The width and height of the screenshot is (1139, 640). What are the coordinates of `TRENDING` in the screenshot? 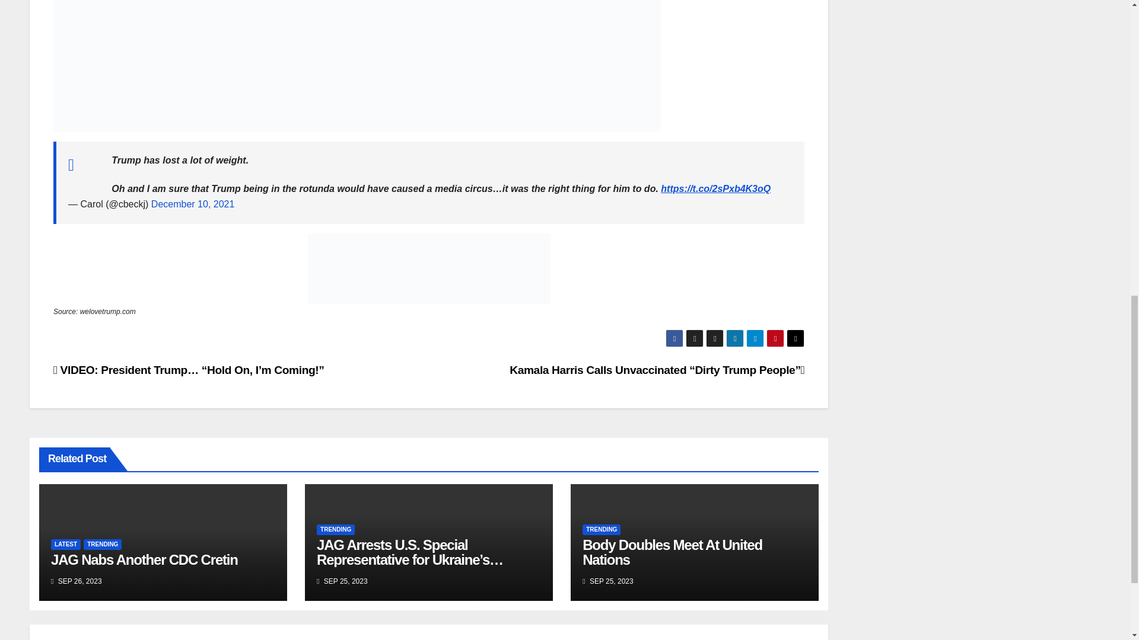 It's located at (102, 544).